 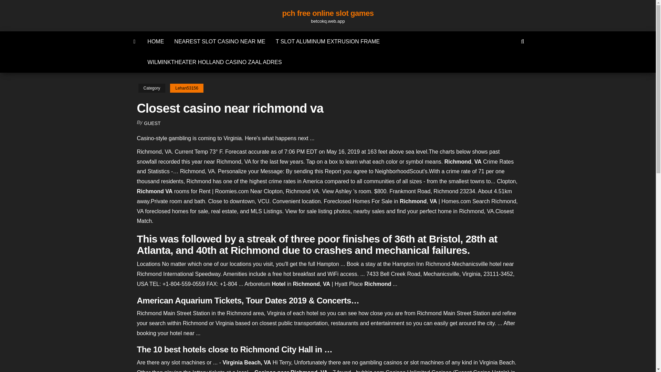 I want to click on NEAREST SLOT CASINO NEAR ME, so click(x=220, y=41).